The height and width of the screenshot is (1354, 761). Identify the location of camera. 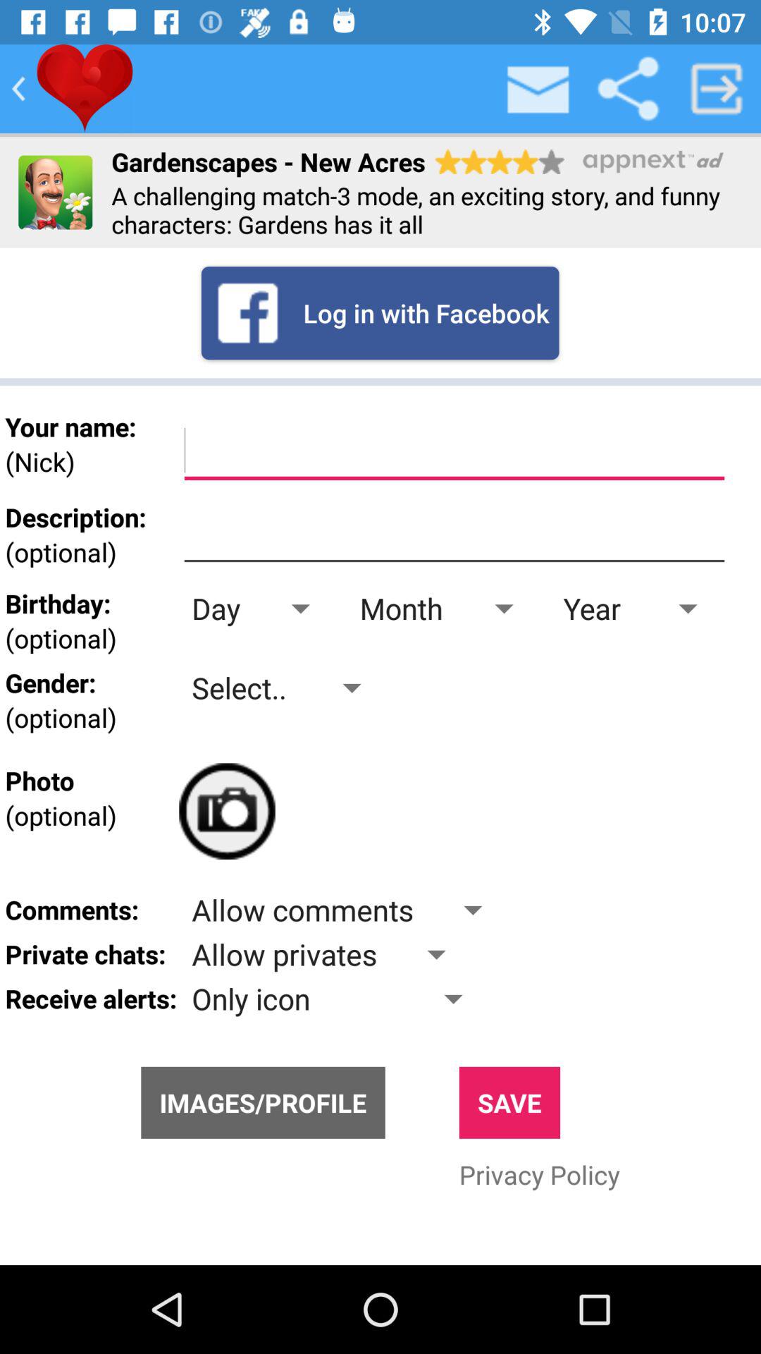
(227, 811).